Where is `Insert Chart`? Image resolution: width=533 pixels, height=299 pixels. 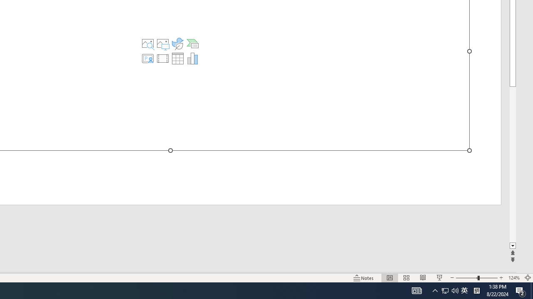 Insert Chart is located at coordinates (192, 58).